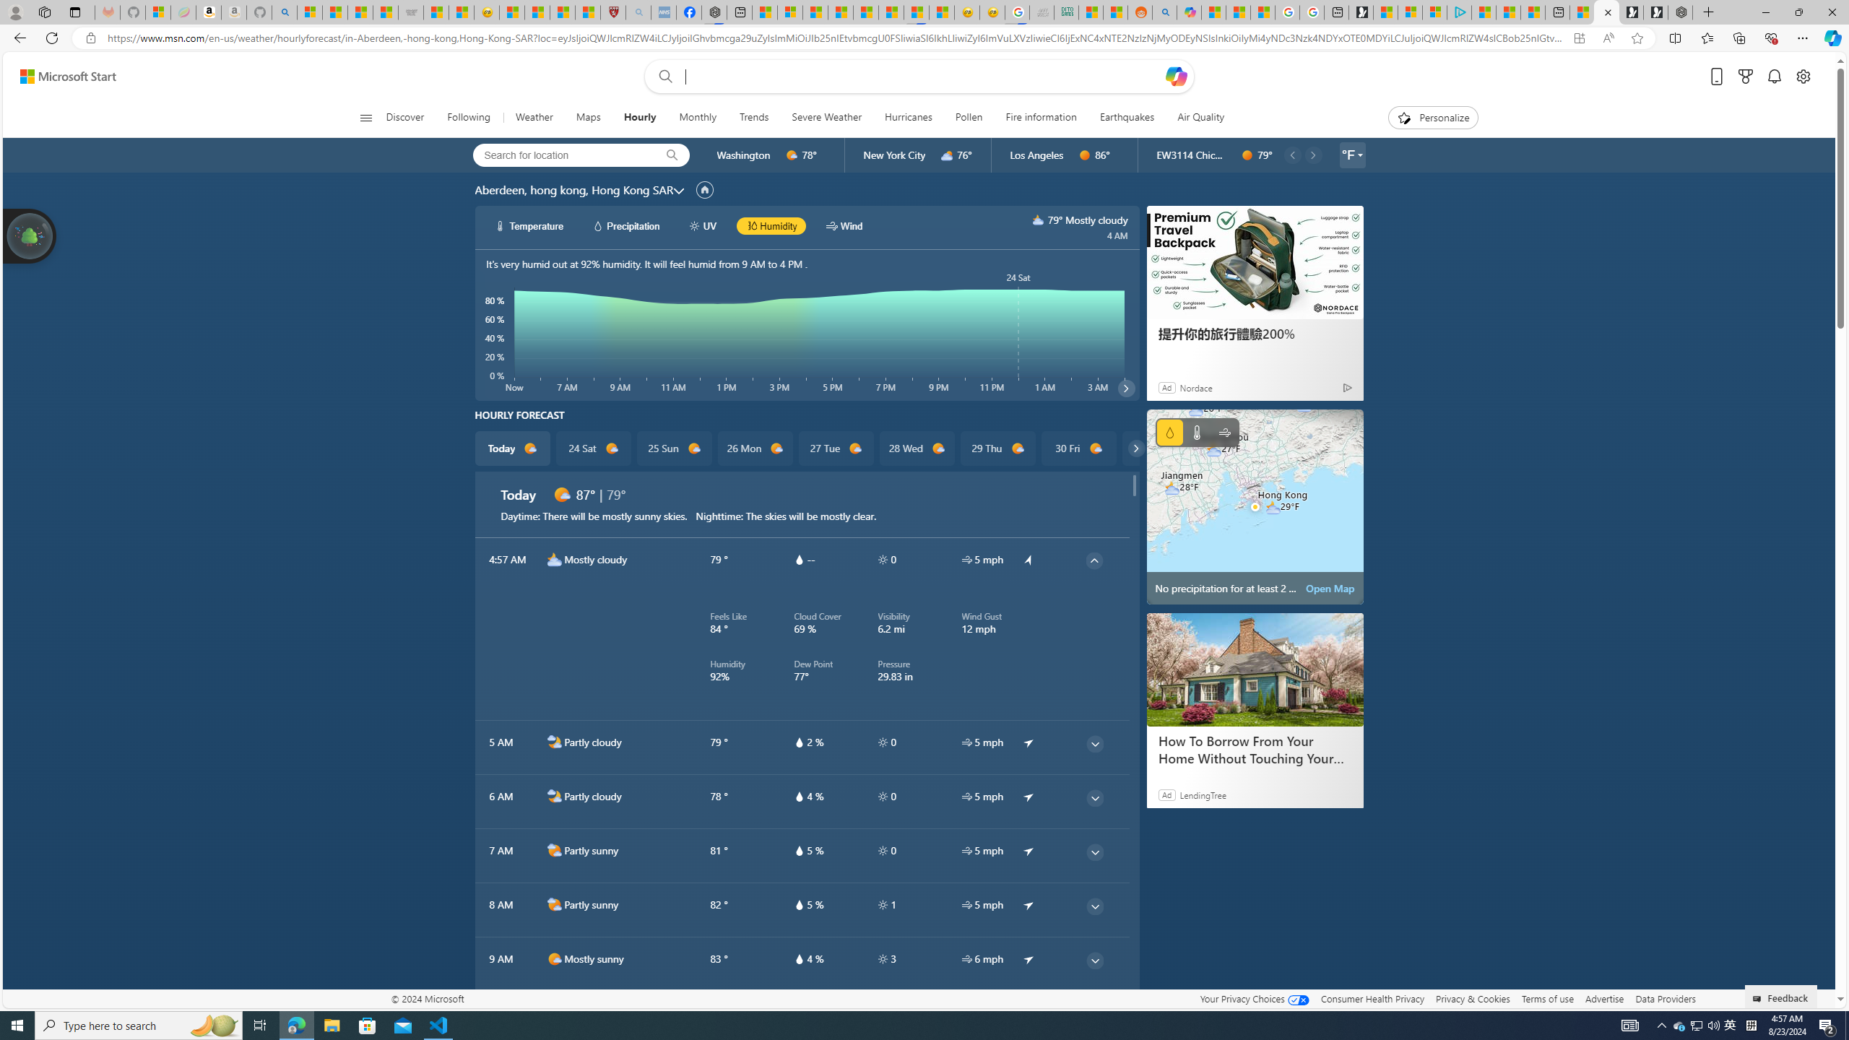  What do you see at coordinates (826, 118) in the screenshot?
I see `Severe Weather` at bounding box center [826, 118].